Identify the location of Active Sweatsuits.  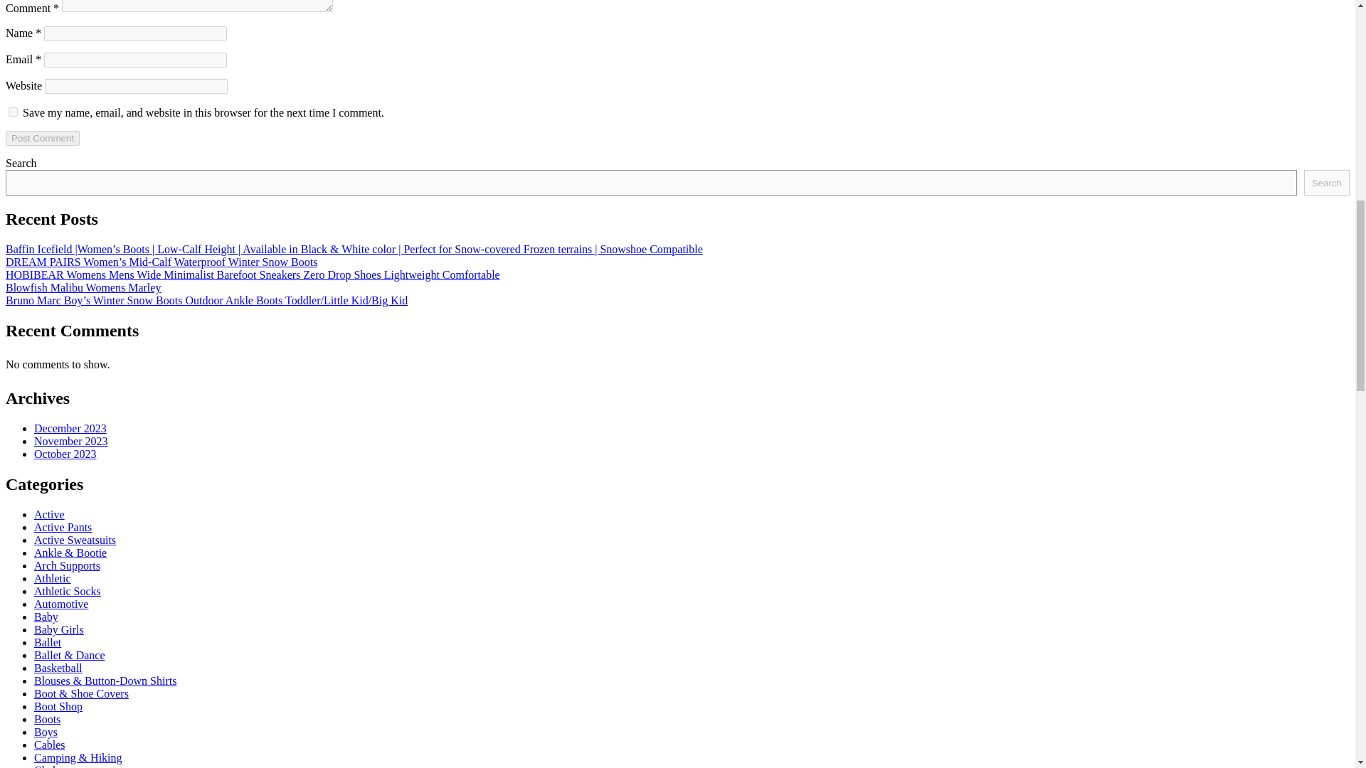
(75, 539).